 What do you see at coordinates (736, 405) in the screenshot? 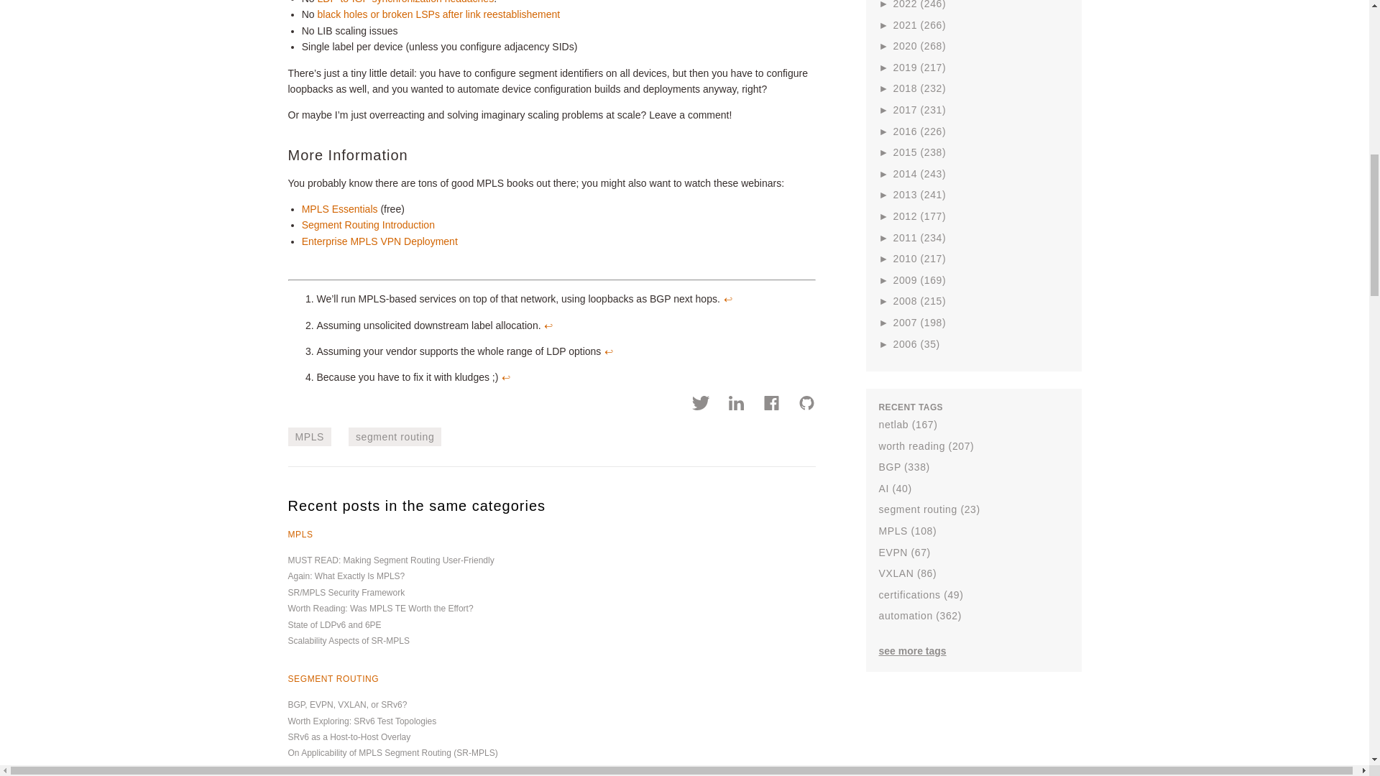
I see `Share to LinkedIn` at bounding box center [736, 405].